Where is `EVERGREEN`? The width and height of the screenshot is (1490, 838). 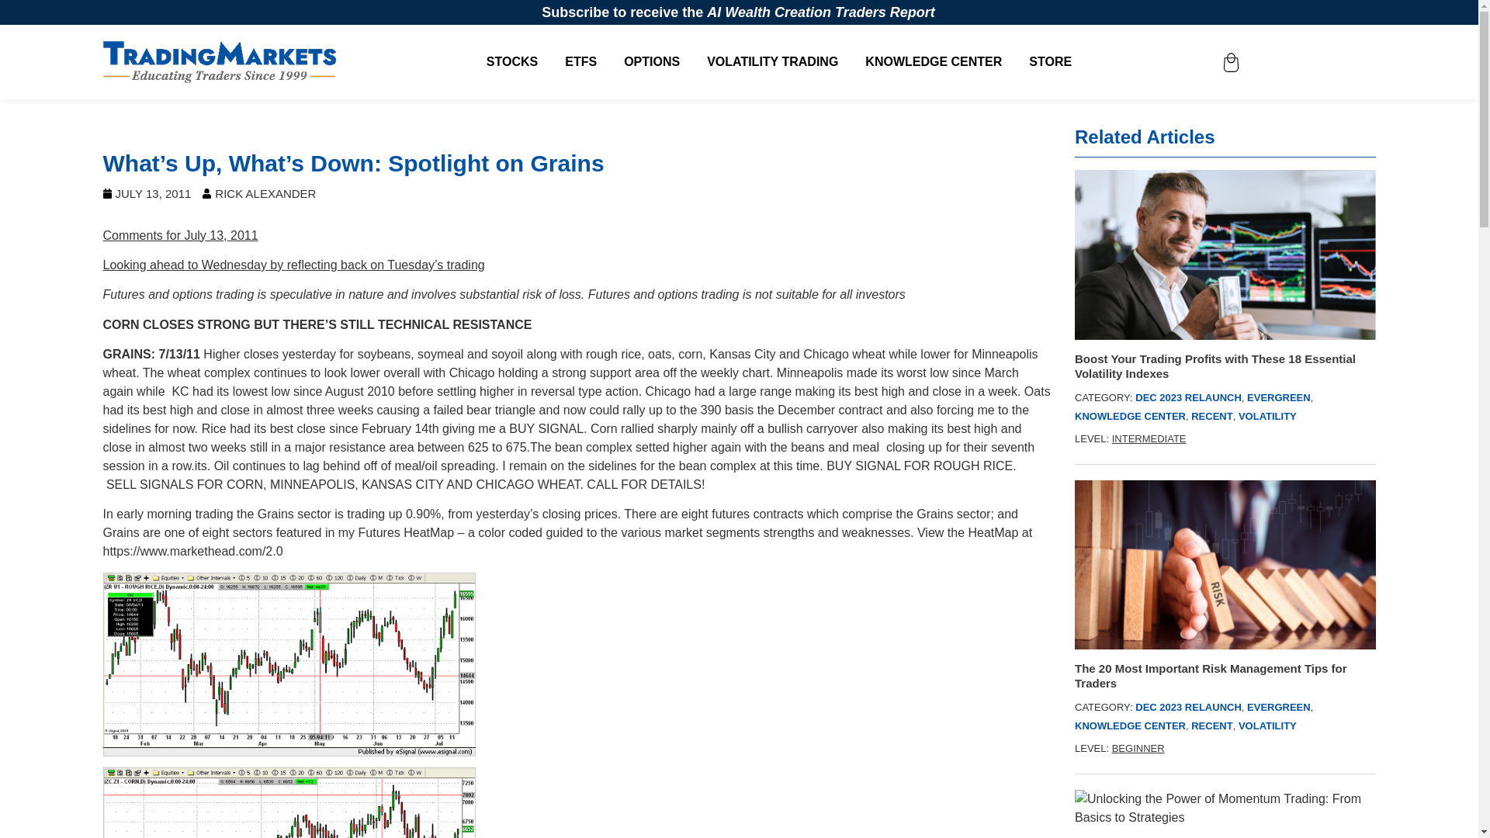
EVERGREEN is located at coordinates (1279, 397).